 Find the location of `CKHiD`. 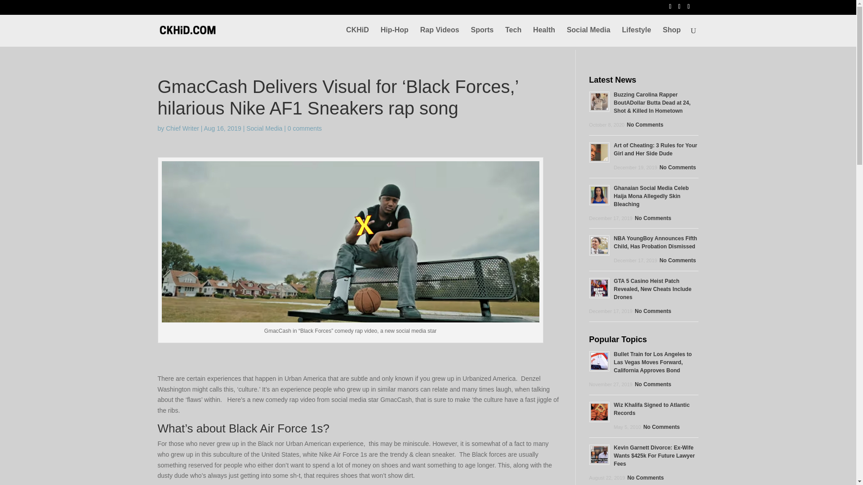

CKHiD is located at coordinates (357, 37).